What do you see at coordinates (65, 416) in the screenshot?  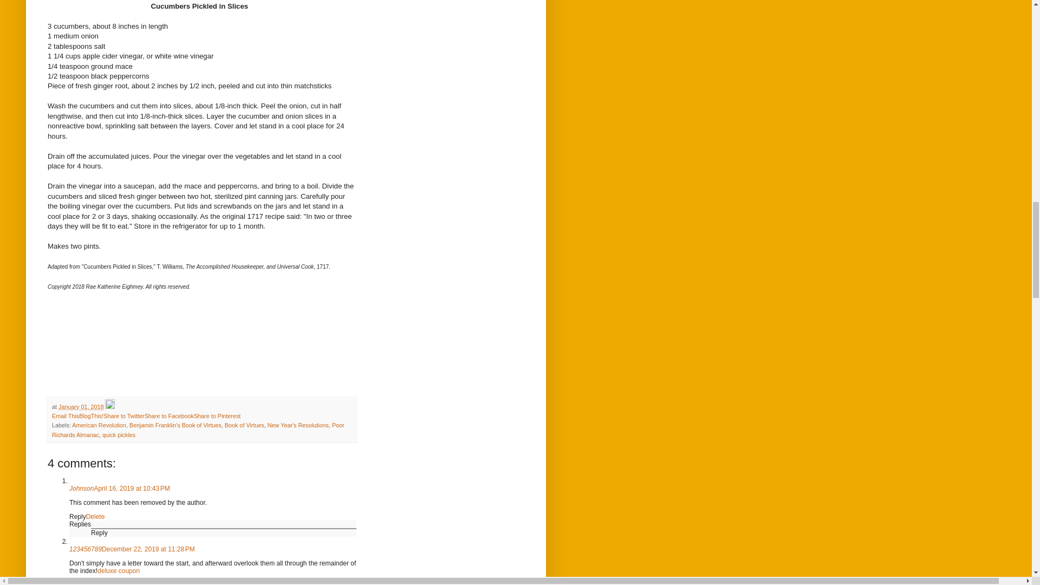 I see `Email This` at bounding box center [65, 416].